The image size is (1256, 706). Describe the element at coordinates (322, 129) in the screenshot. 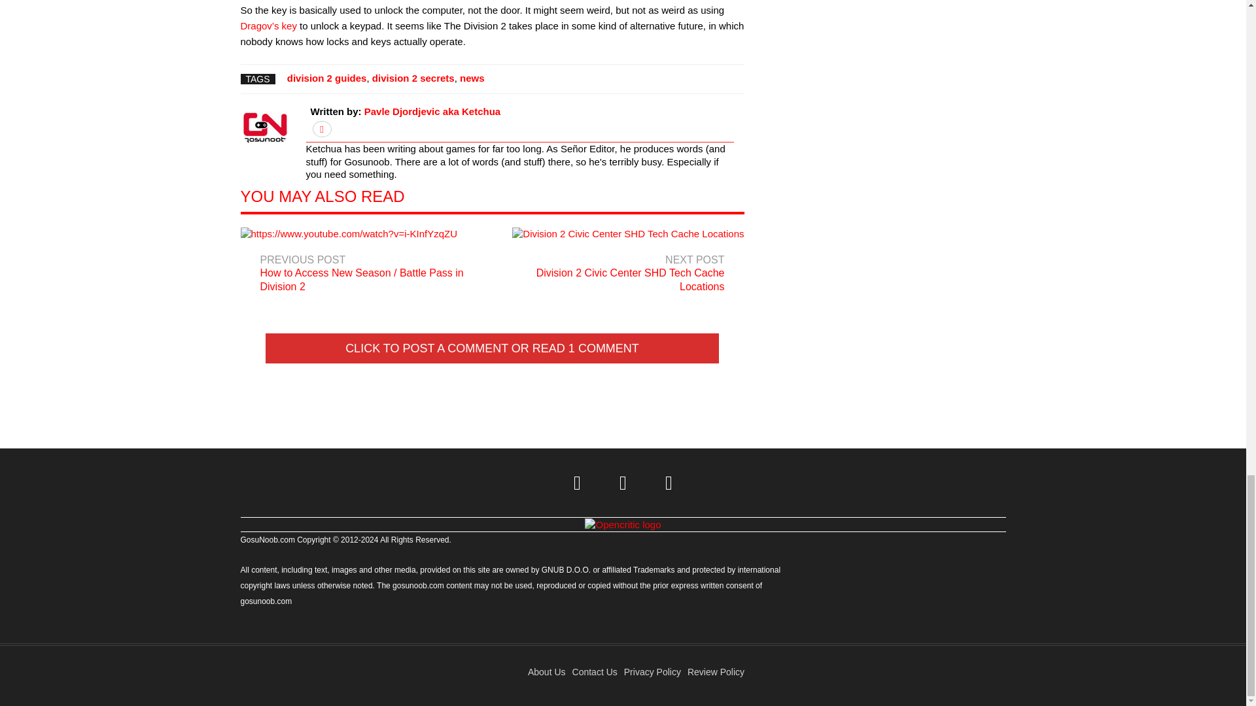

I see `Author Twitter Profile` at that location.